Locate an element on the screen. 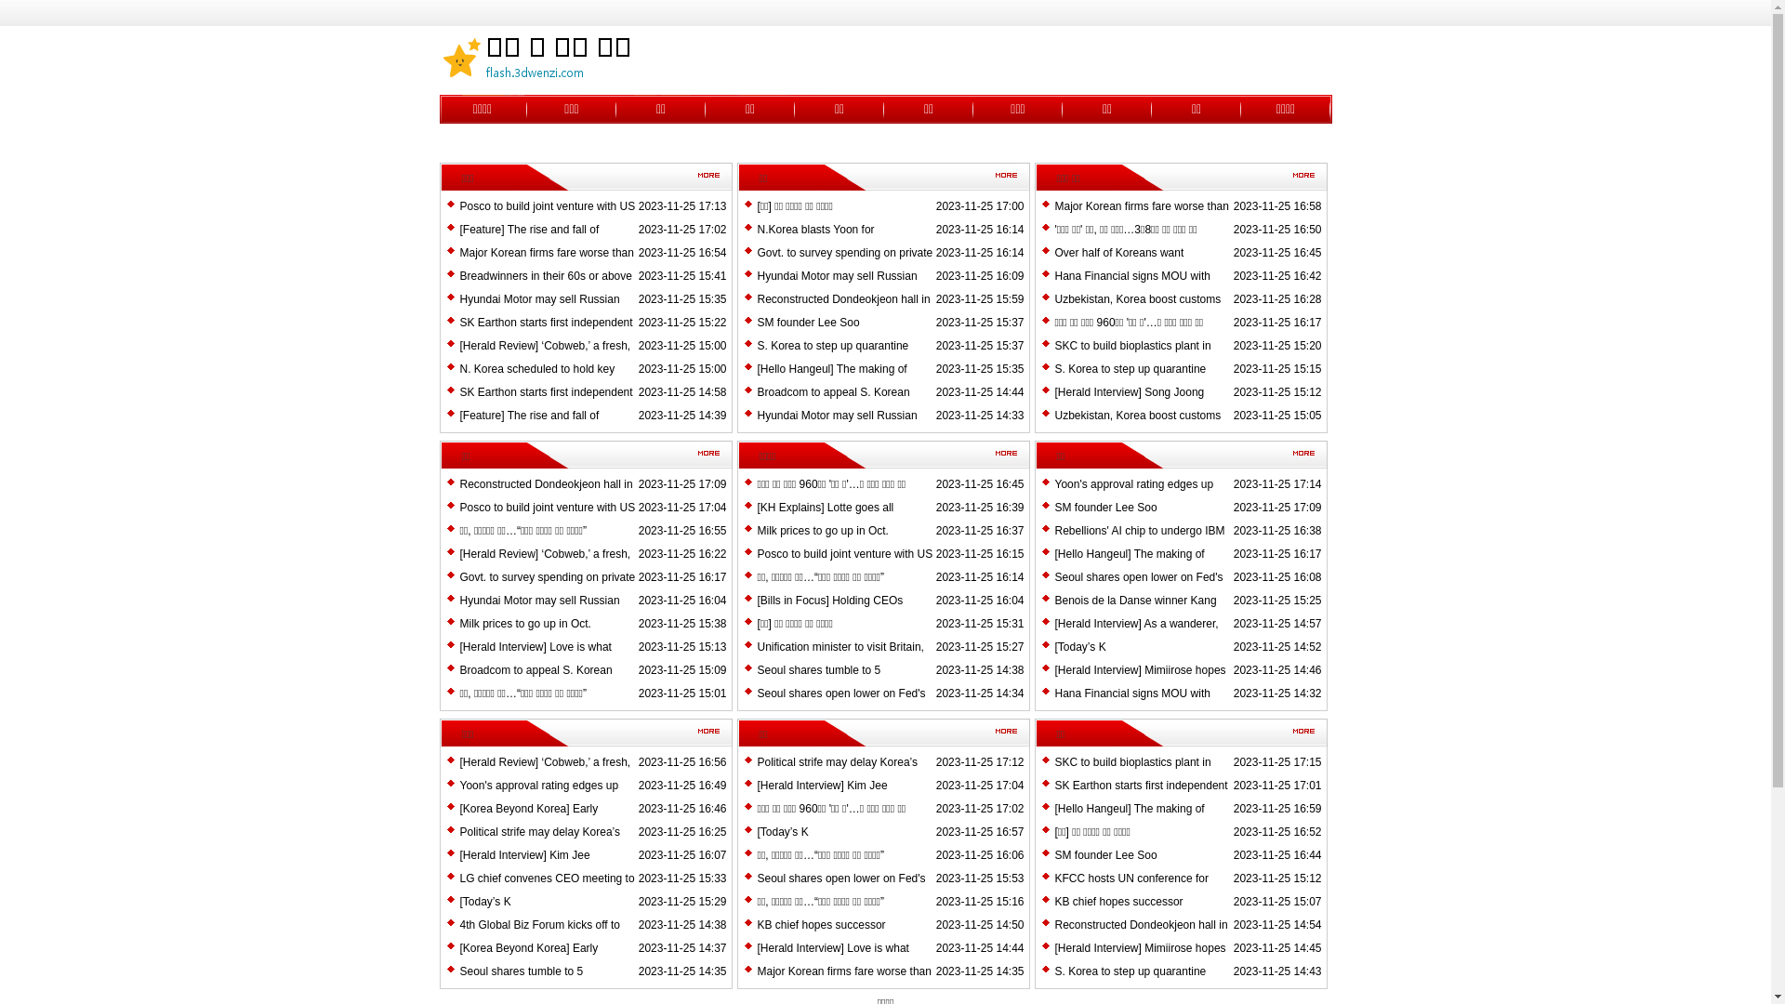 The width and height of the screenshot is (1785, 1004). [Herald Interview] Love is what defines artist Dawn is located at coordinates (535, 658).